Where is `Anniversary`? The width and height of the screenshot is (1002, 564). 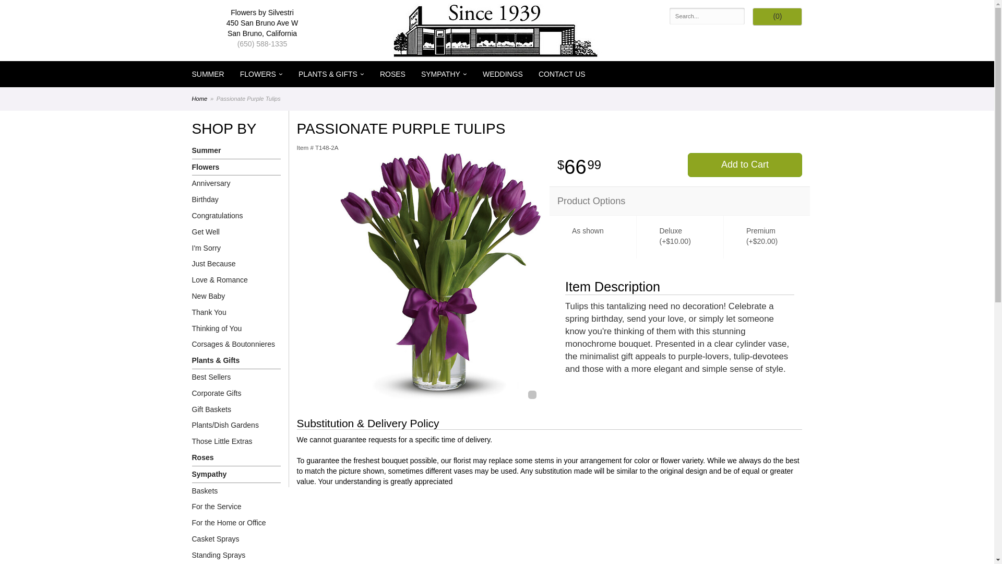 Anniversary is located at coordinates (236, 183).